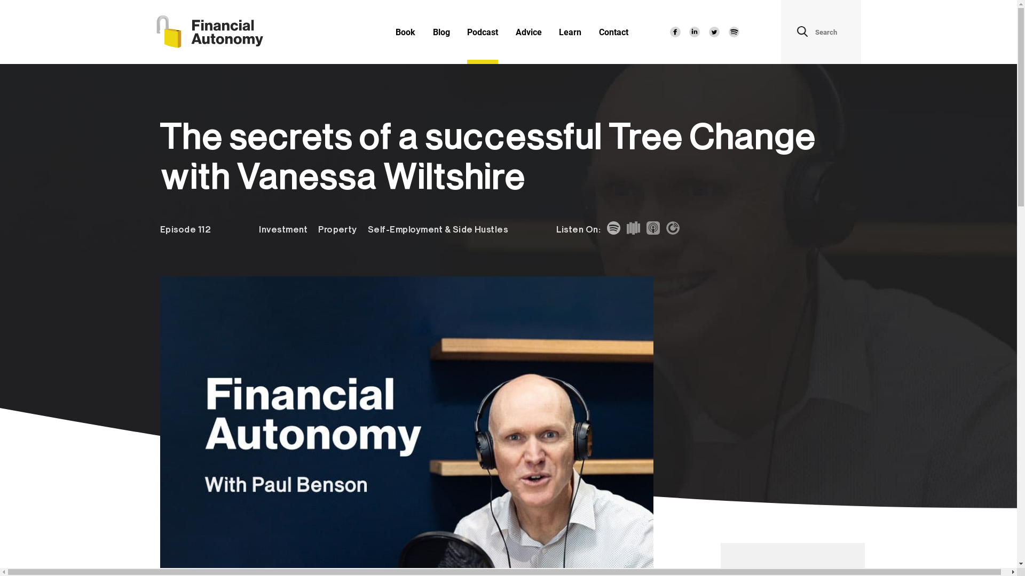 The width and height of the screenshot is (1025, 576). Describe the element at coordinates (441, 32) in the screenshot. I see `Blog` at that location.